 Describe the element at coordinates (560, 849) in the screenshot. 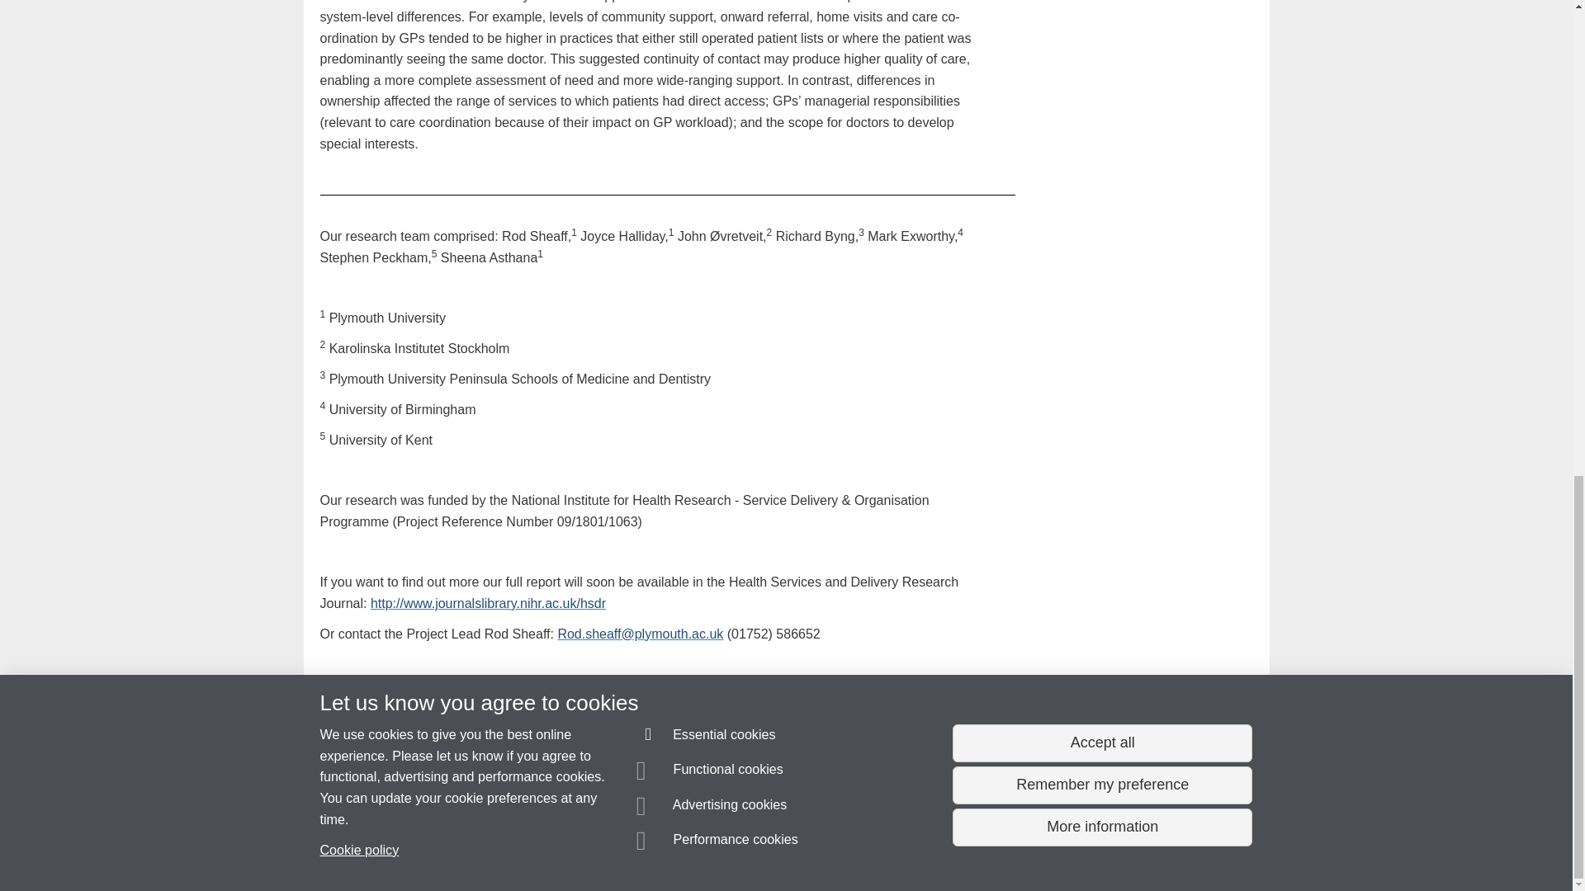

I see `Copyright Statement` at that location.